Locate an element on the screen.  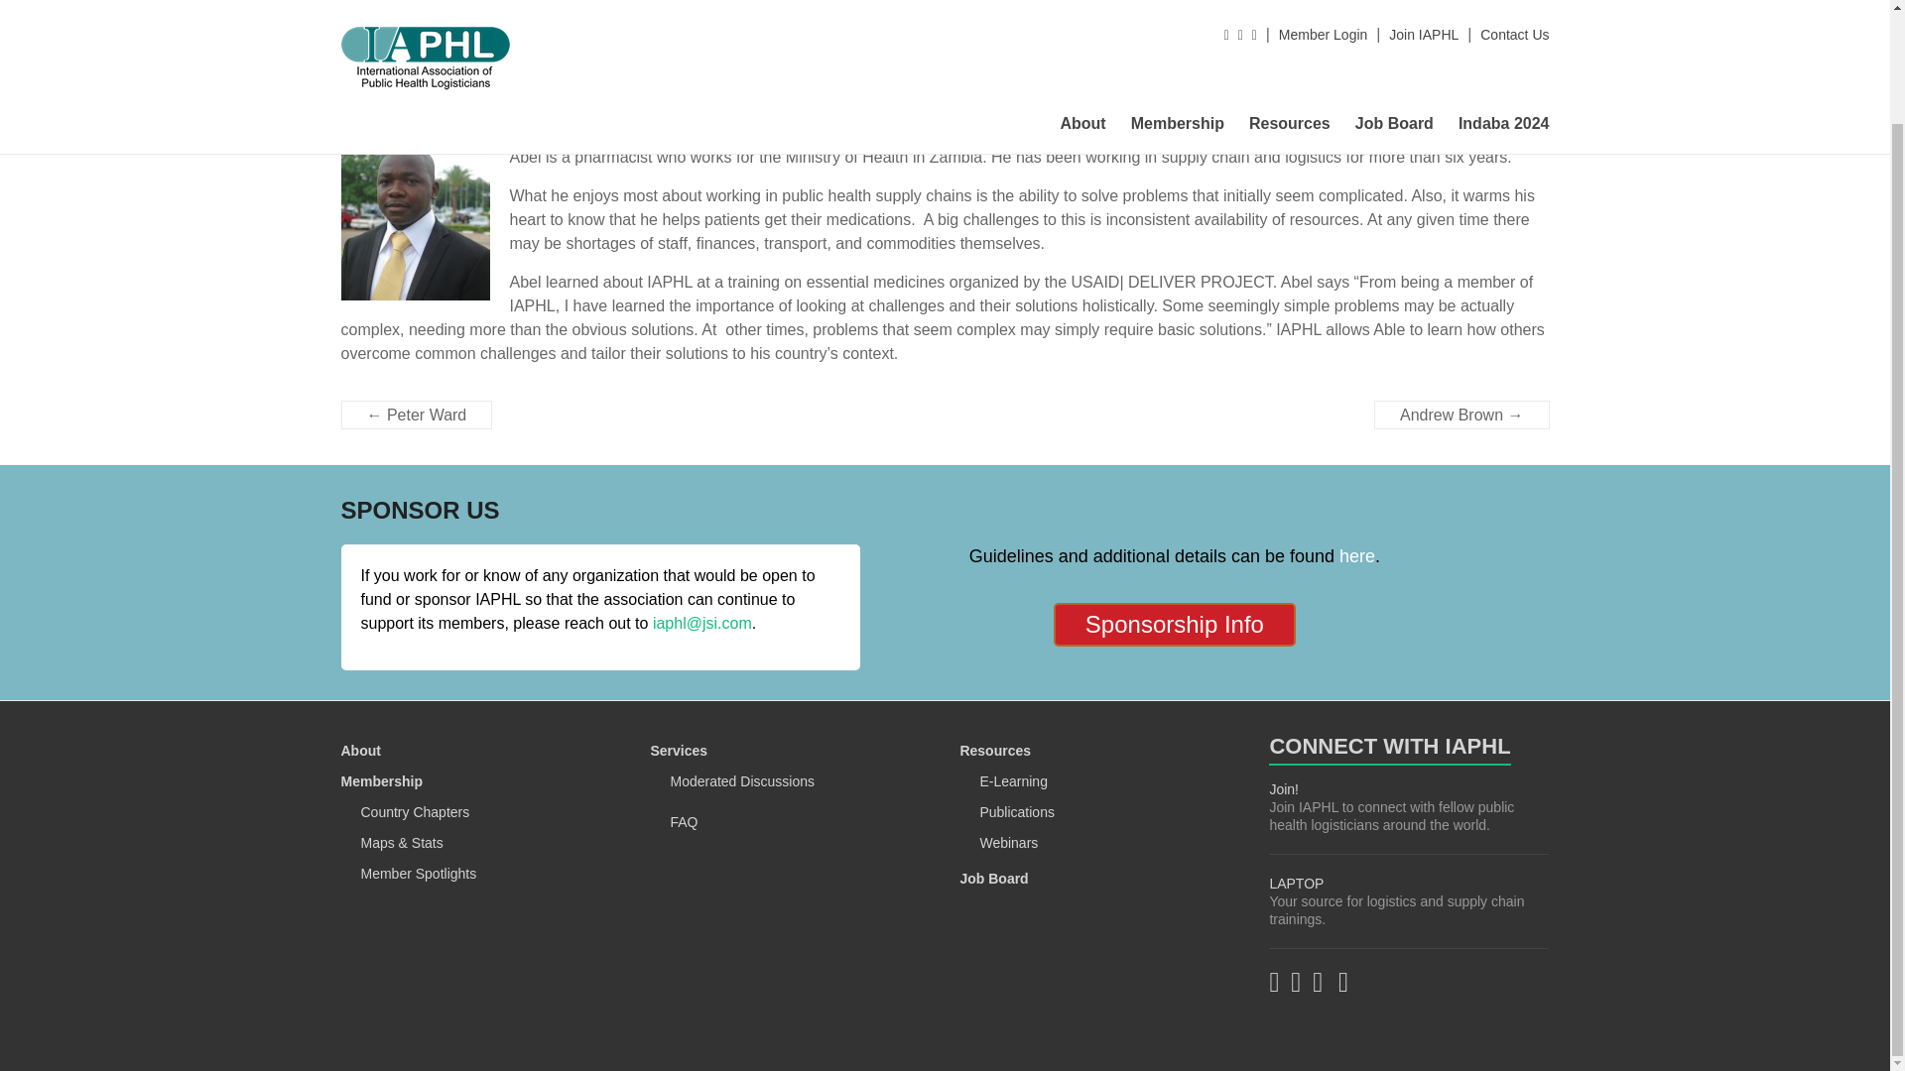
Indaba 2024 is located at coordinates (1504, 6).